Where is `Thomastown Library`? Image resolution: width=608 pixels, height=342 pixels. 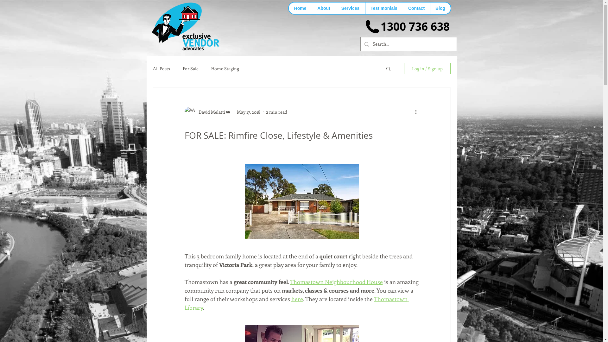
Thomastown Library is located at coordinates (296, 303).